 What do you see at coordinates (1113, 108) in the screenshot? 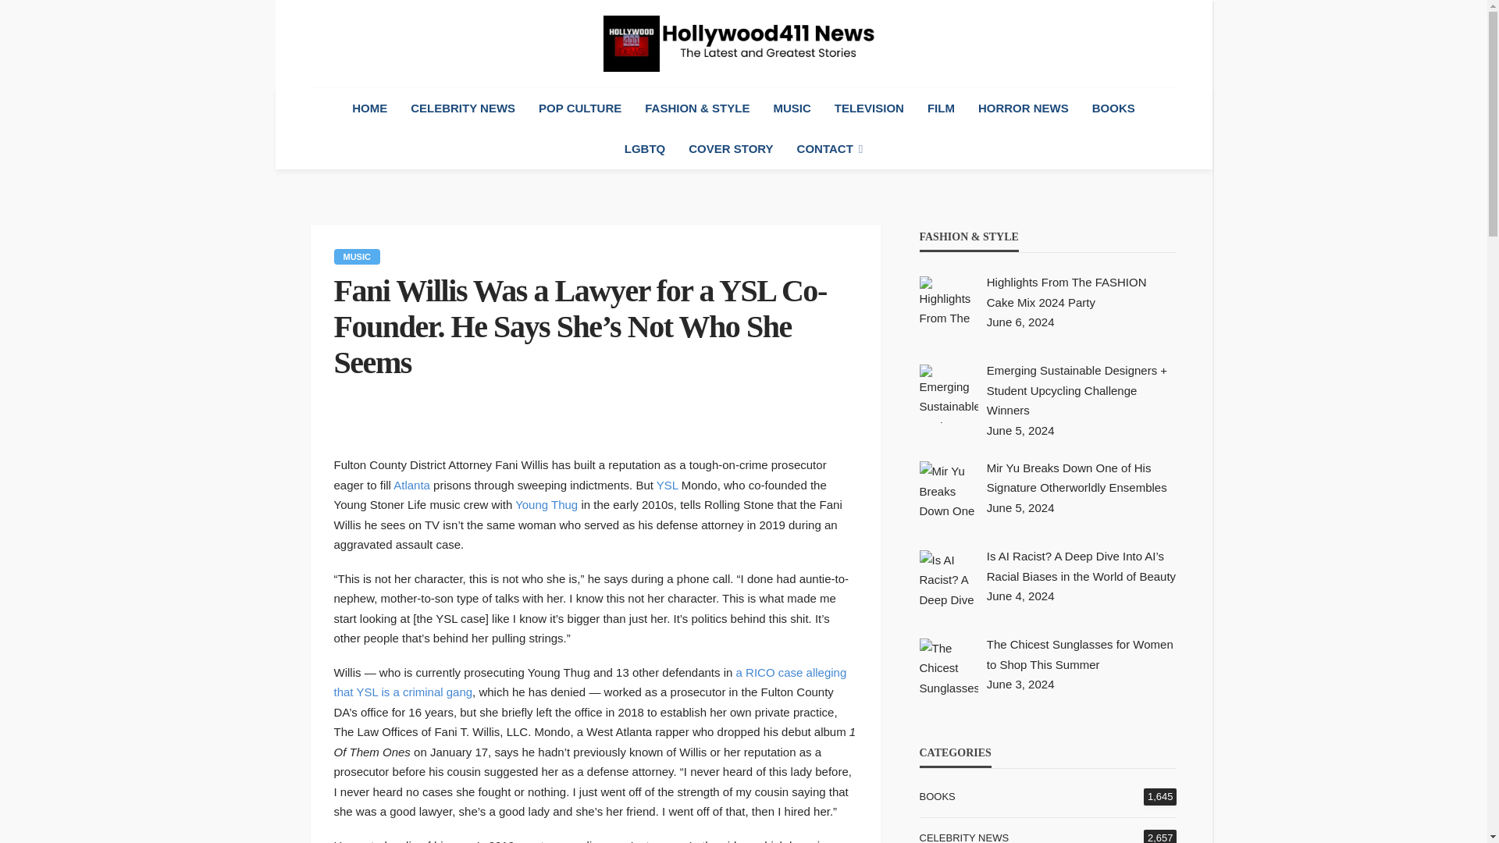
I see `BOOKS` at bounding box center [1113, 108].